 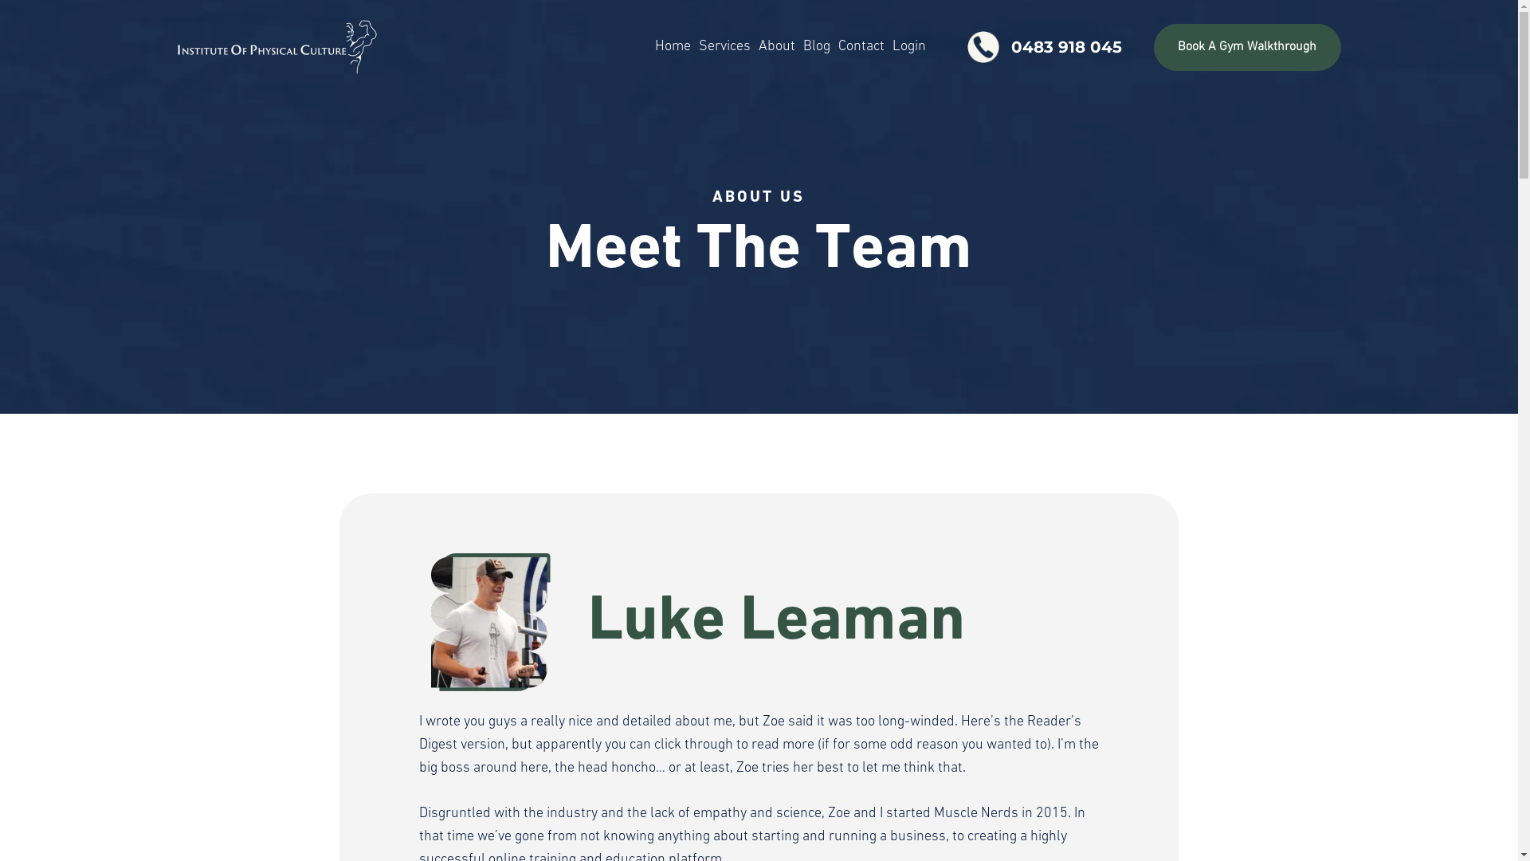 What do you see at coordinates (776, 47) in the screenshot?
I see `About` at bounding box center [776, 47].